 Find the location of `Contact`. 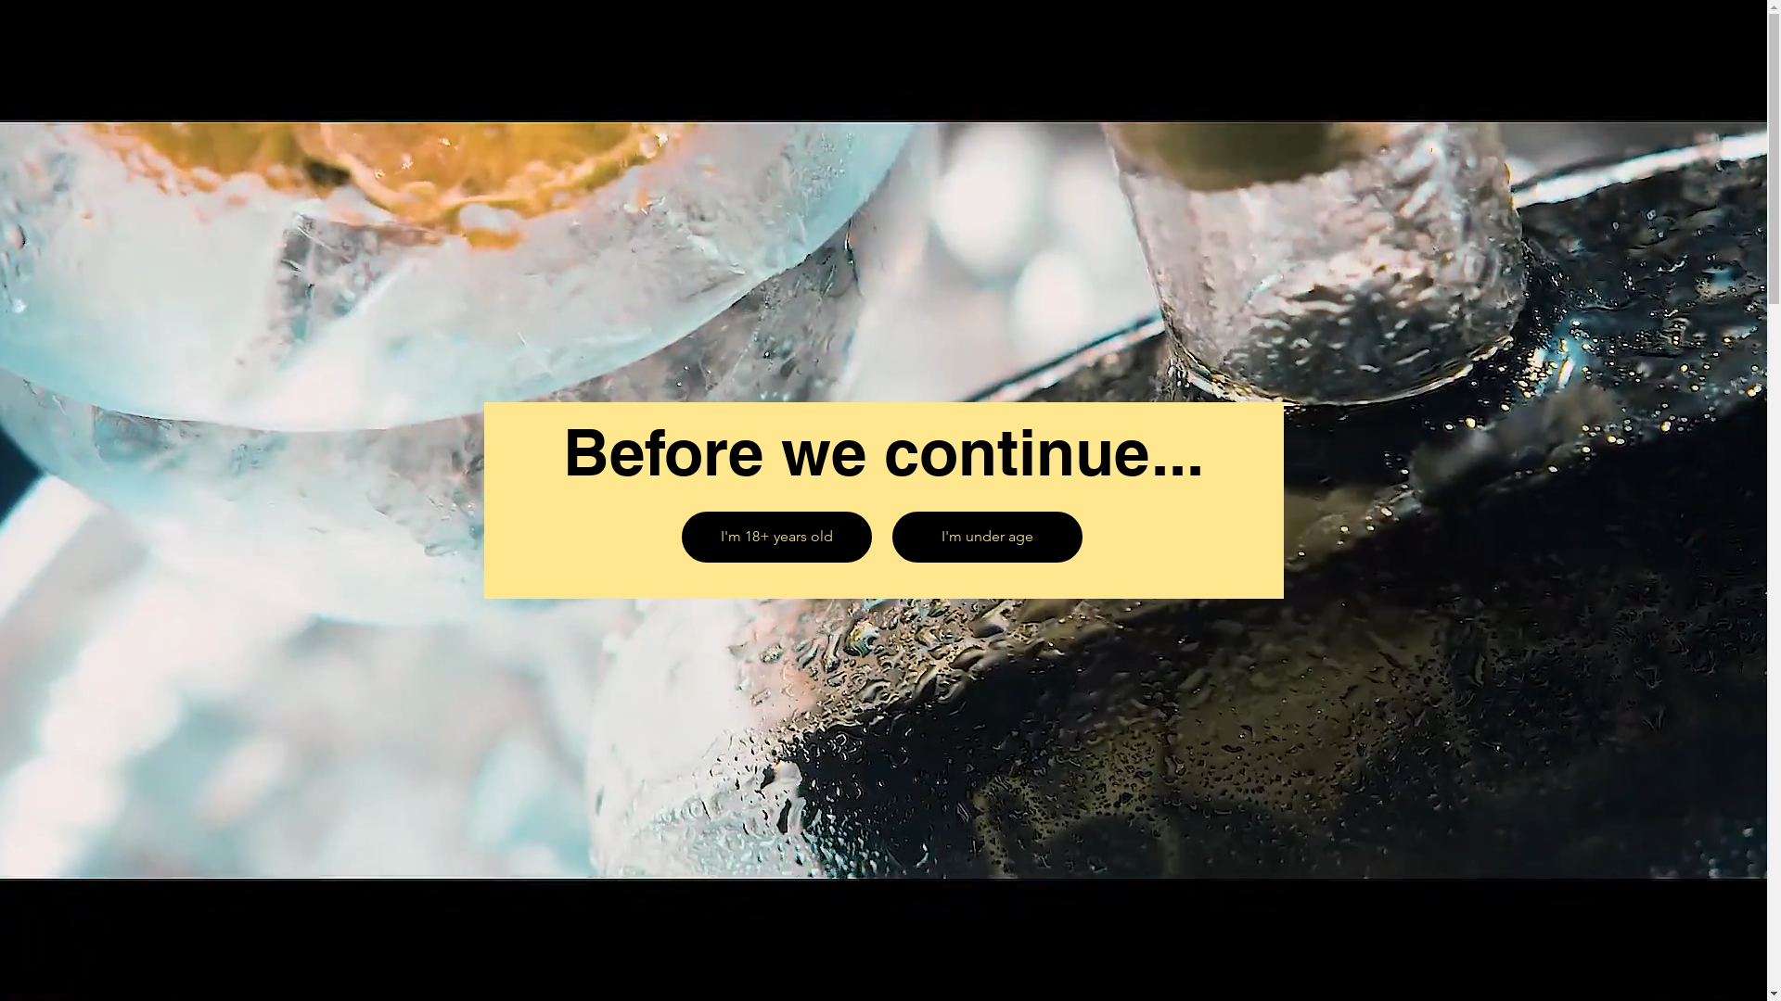

Contact is located at coordinates (1557, 38).